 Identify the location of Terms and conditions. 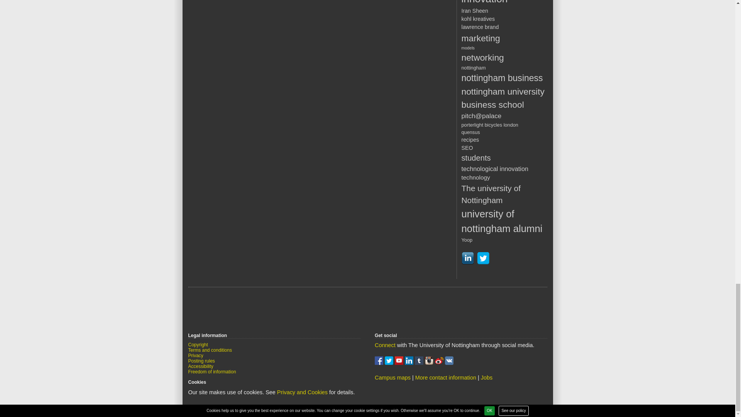
(210, 350).